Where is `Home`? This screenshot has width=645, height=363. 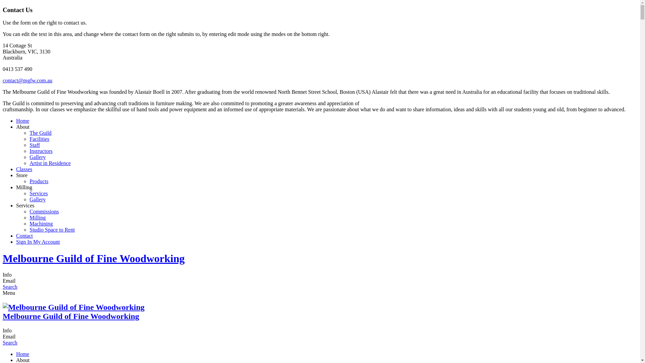
Home is located at coordinates (23, 121).